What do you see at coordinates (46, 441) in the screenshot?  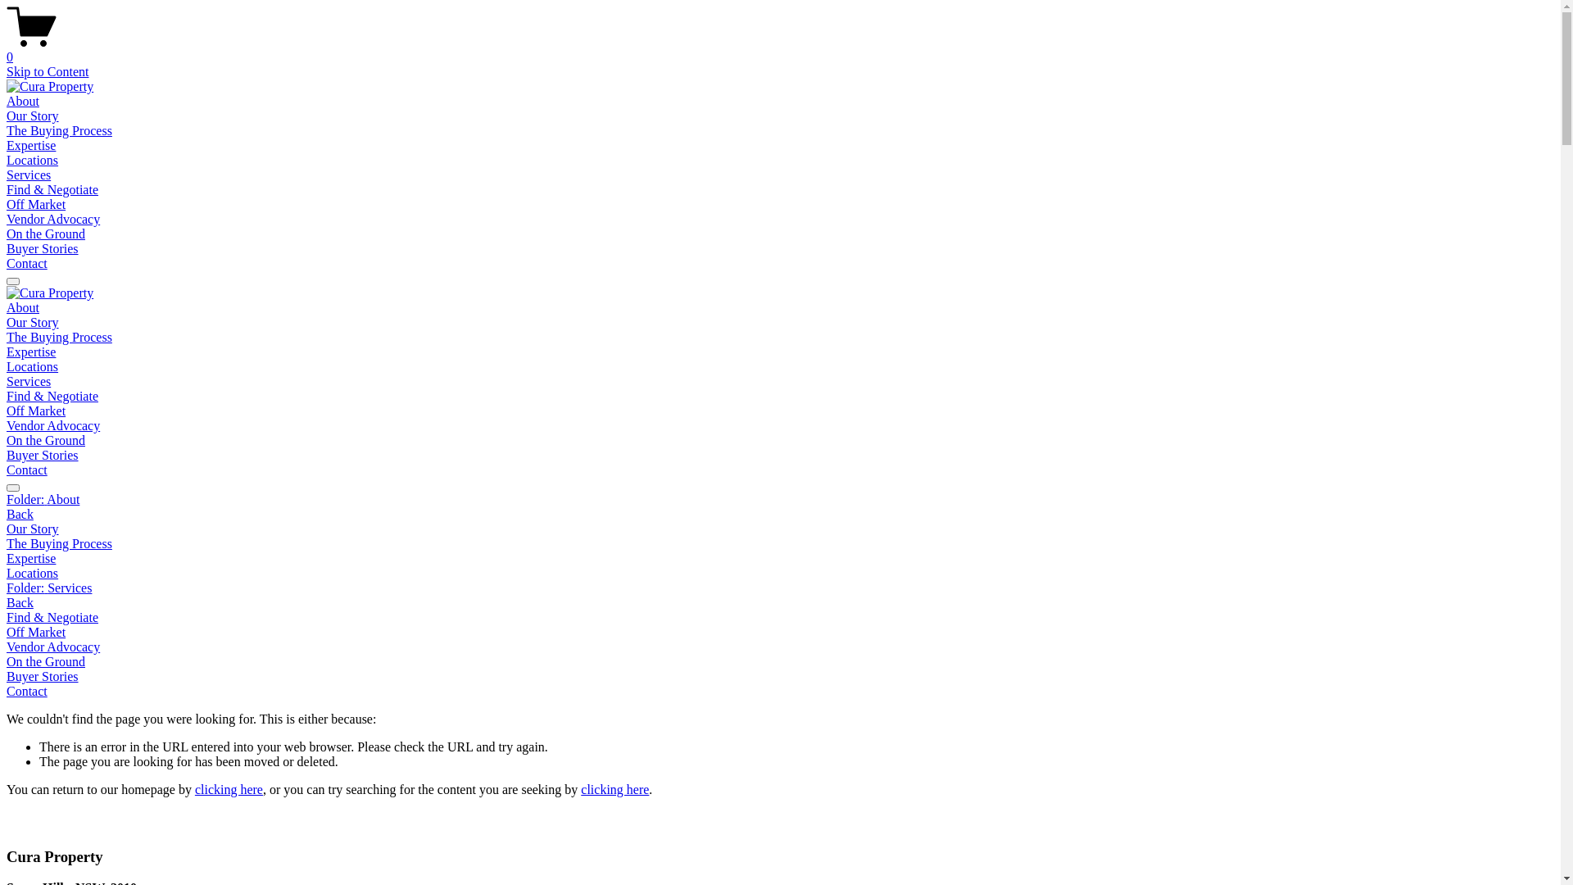 I see `On the Ground` at bounding box center [46, 441].